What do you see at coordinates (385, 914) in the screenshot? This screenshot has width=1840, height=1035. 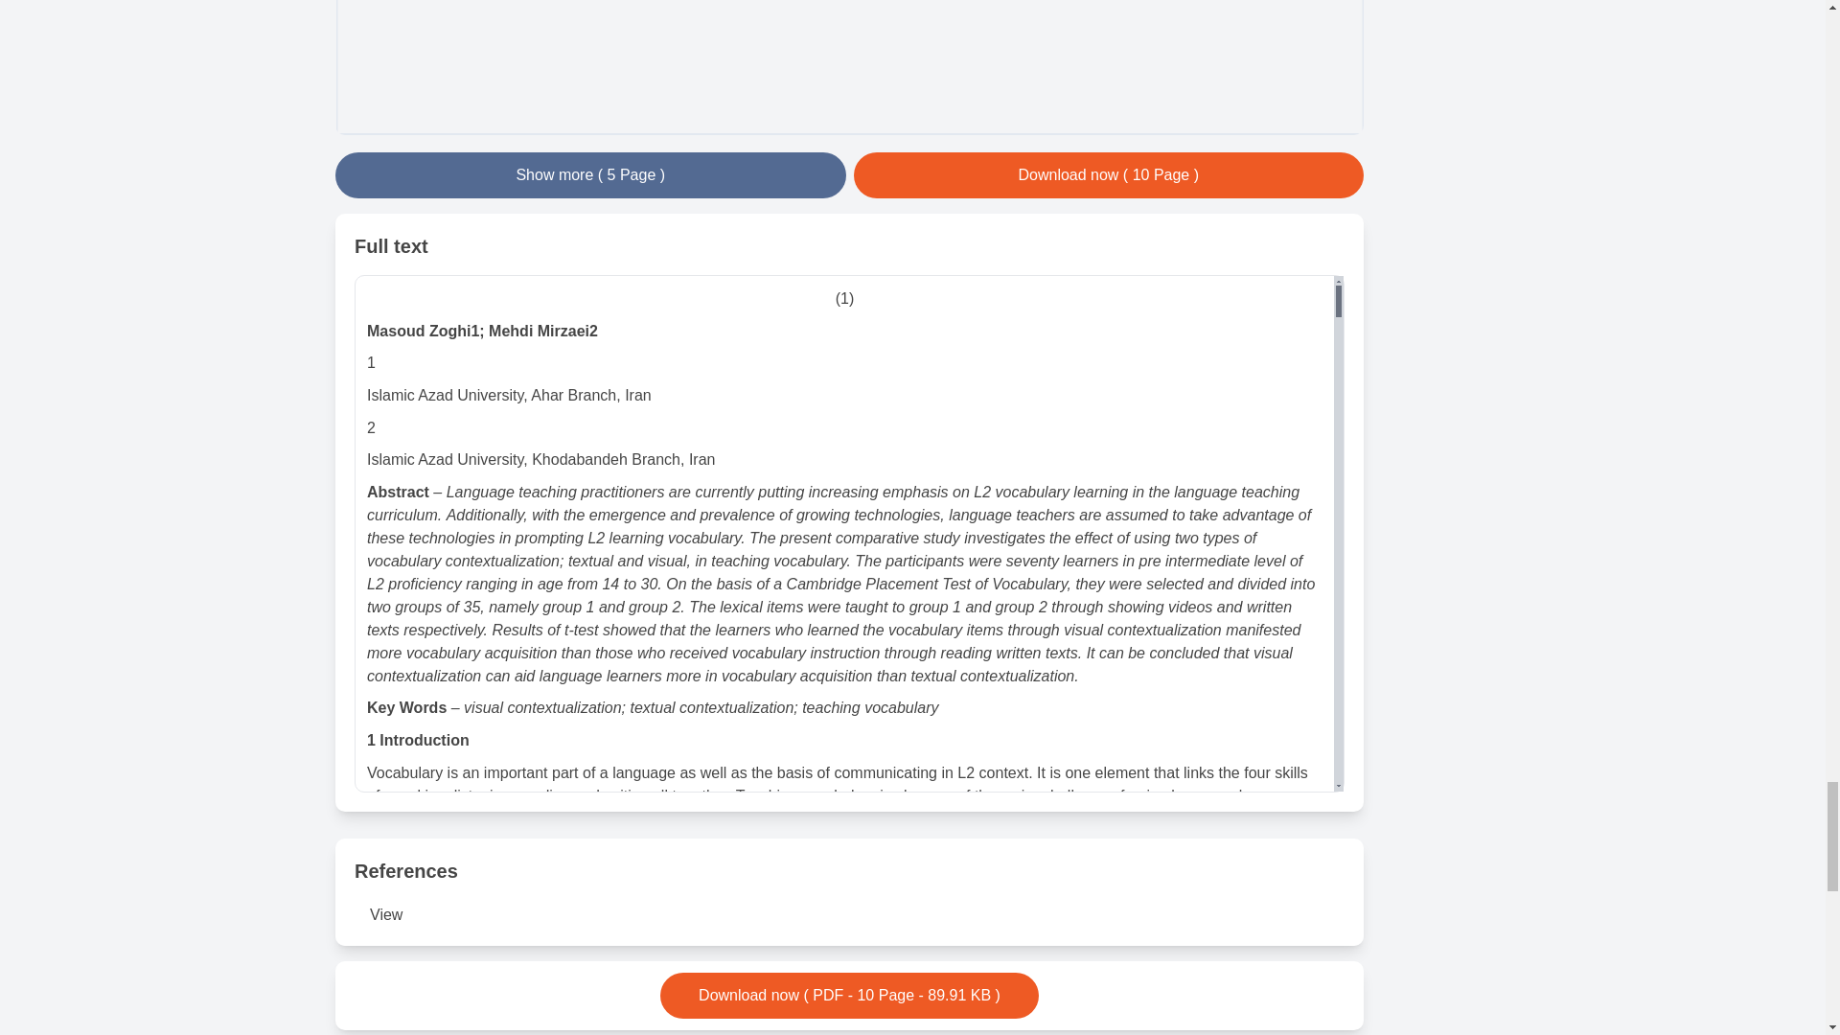 I see `View` at bounding box center [385, 914].